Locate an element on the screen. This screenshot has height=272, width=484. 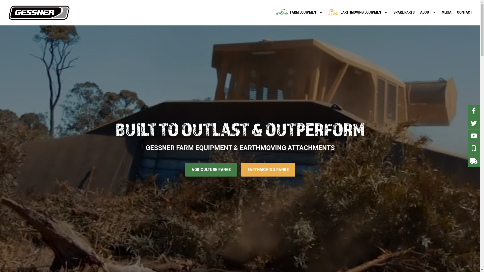
MEDIA is located at coordinates (447, 17).